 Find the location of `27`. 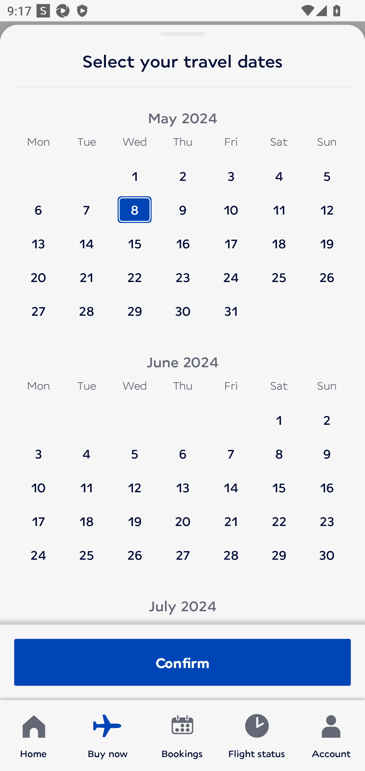

27 is located at coordinates (38, 311).